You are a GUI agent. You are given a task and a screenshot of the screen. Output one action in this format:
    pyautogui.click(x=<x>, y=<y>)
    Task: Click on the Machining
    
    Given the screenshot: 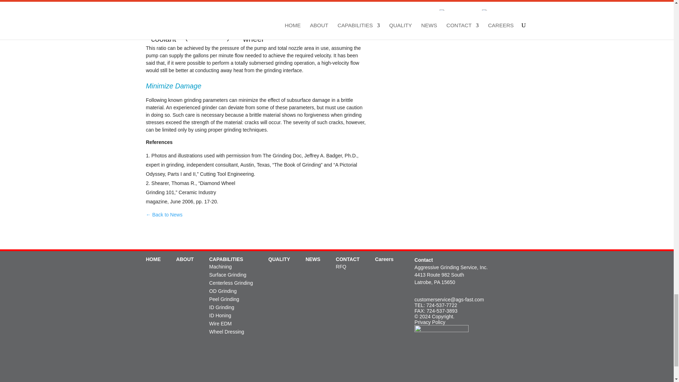 What is the action you would take?
    pyautogui.click(x=221, y=267)
    